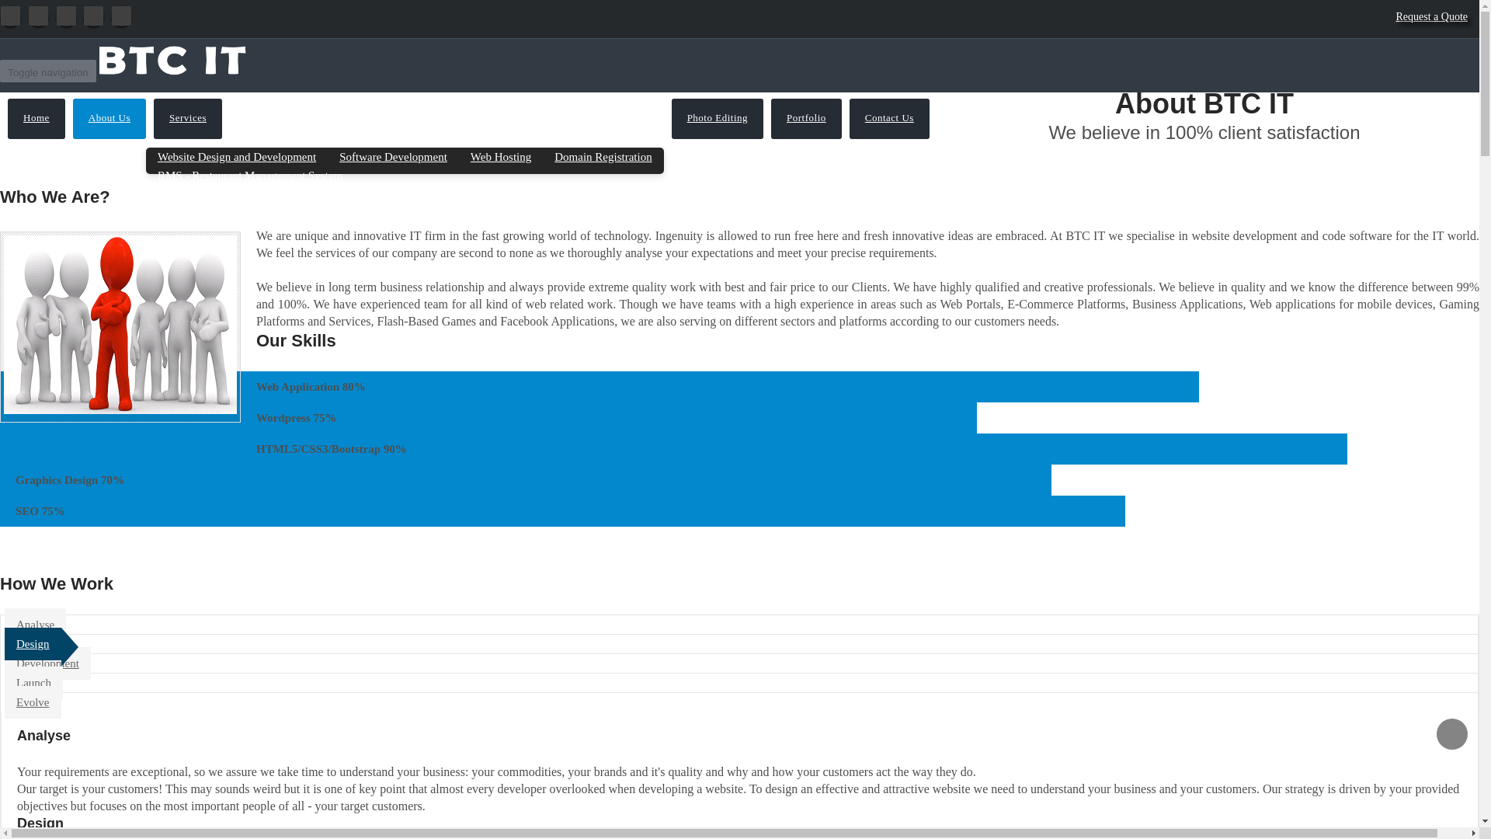 The height and width of the screenshot is (839, 1491). Describe the element at coordinates (250, 175) in the screenshot. I see `RMS - Restaurant Management System` at that location.